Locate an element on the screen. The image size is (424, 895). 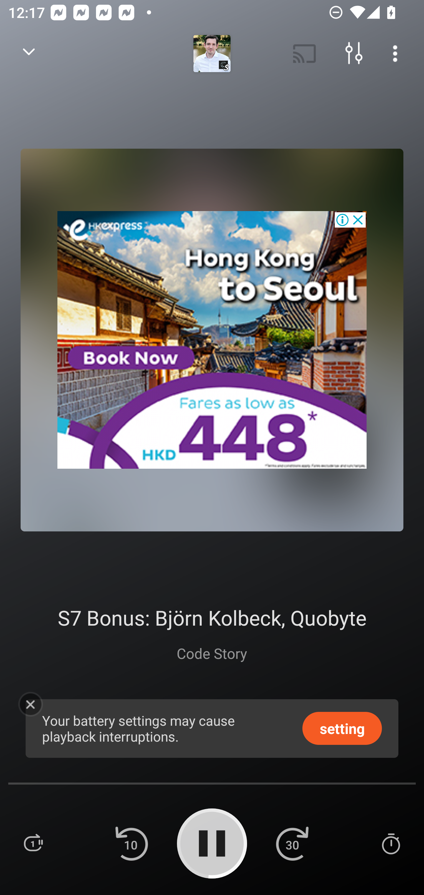
Advertisement is located at coordinates (212, 340).